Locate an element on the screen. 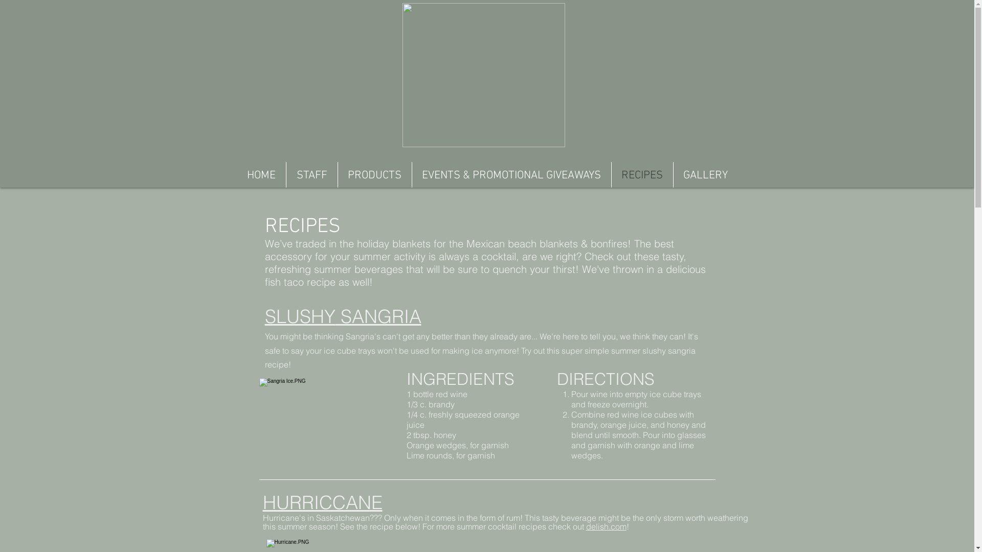  STAFF is located at coordinates (312, 175).